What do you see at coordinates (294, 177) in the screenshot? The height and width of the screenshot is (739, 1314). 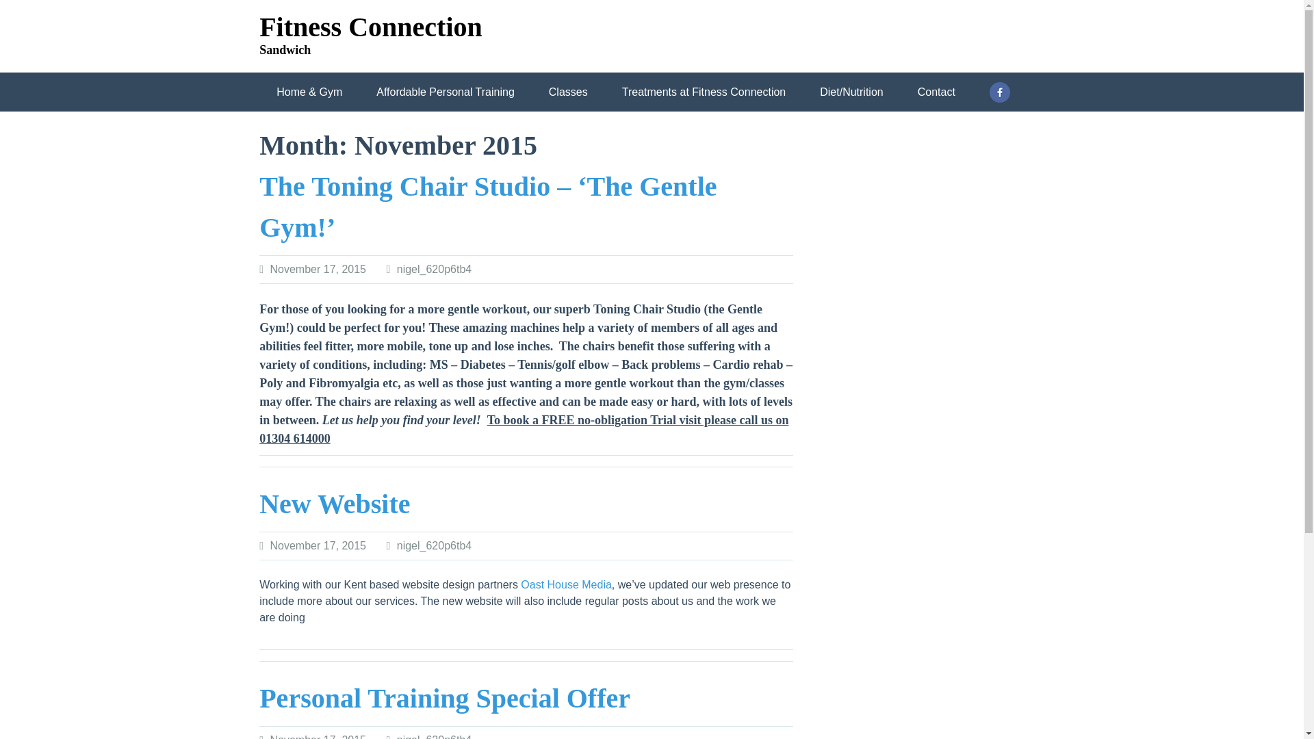 I see `Contact` at bounding box center [294, 177].